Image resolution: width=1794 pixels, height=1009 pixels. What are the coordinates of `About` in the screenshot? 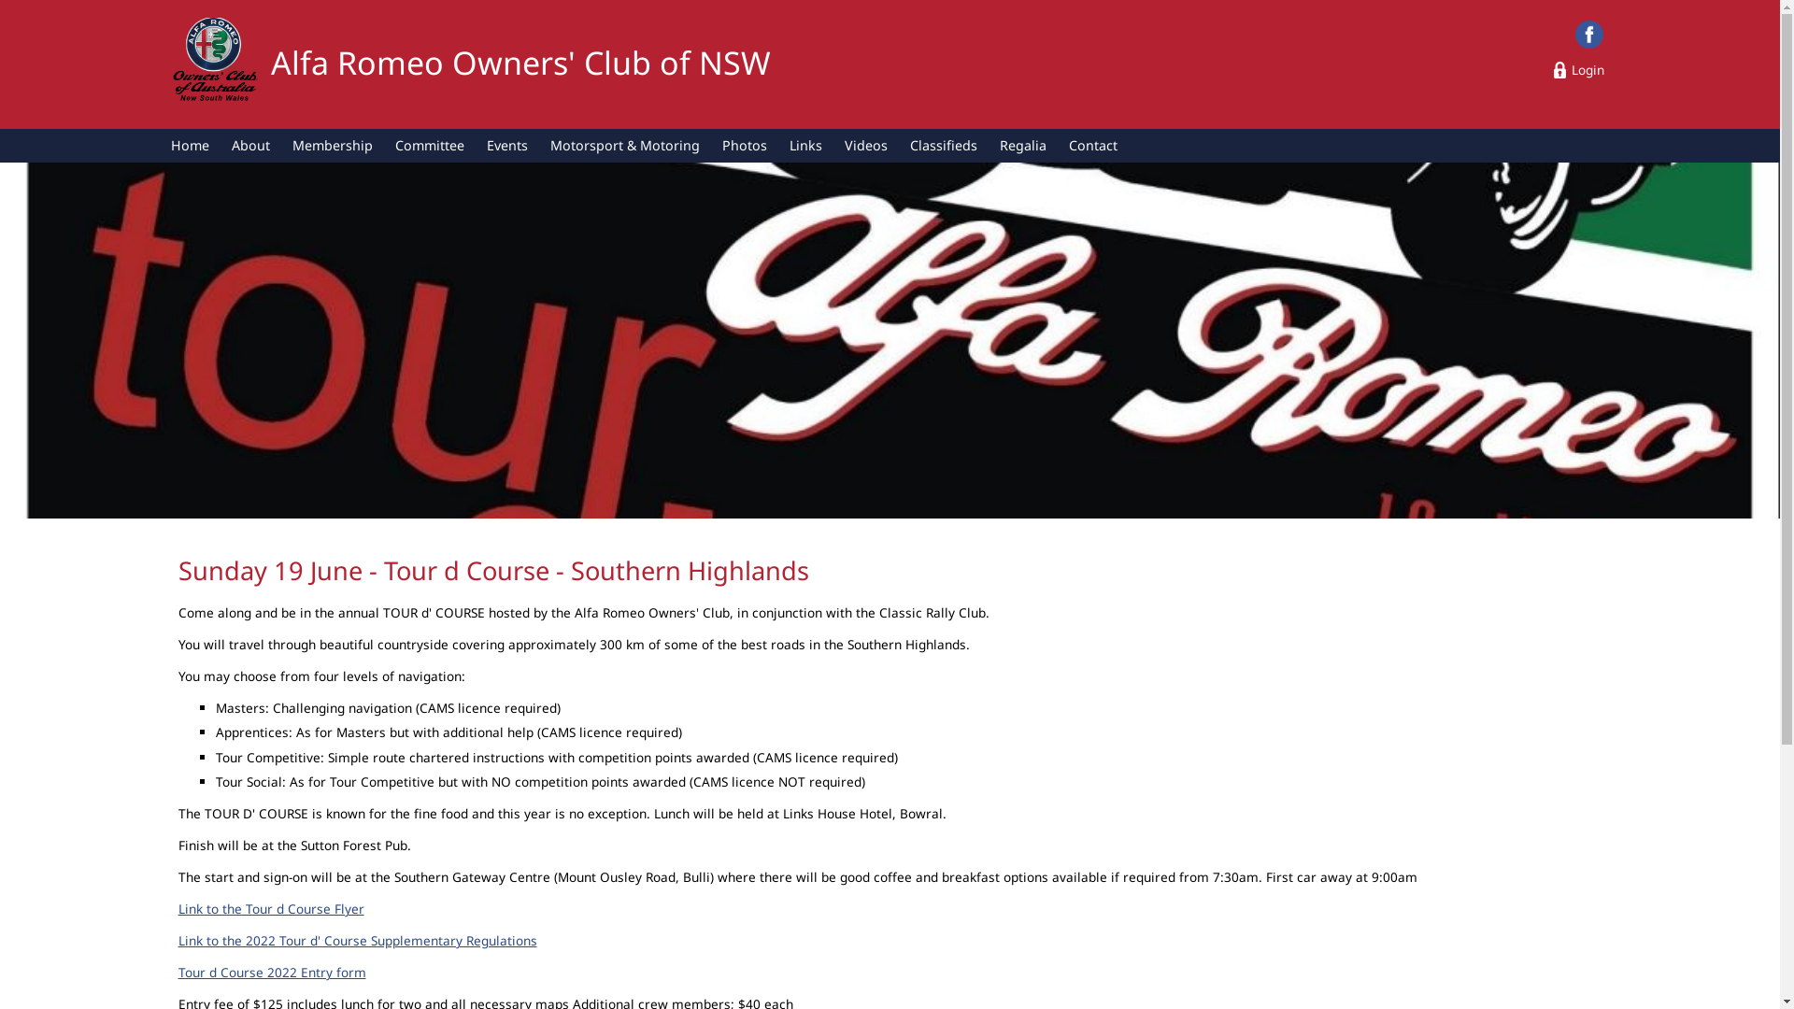 It's located at (250, 146).